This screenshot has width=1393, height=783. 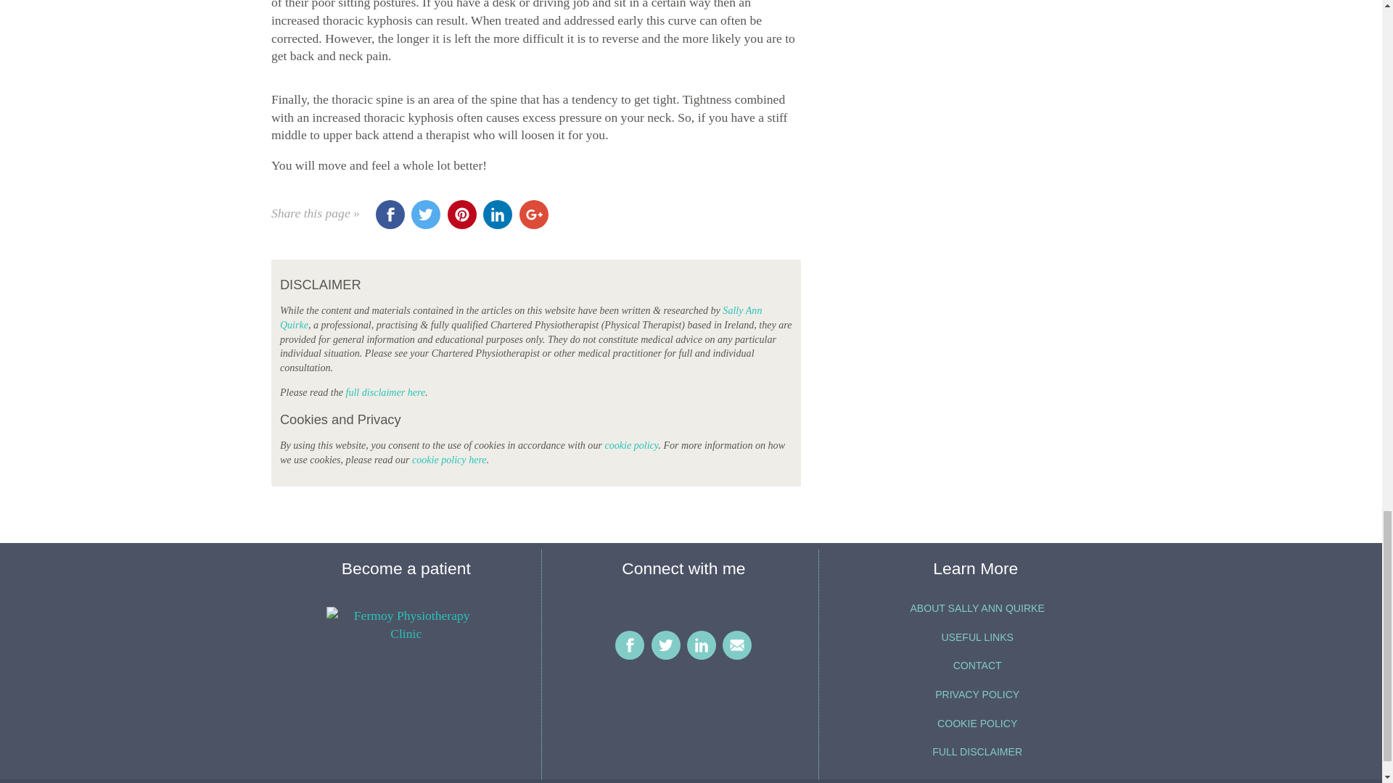 What do you see at coordinates (390, 215) in the screenshot?
I see `Share on Facebook` at bounding box center [390, 215].